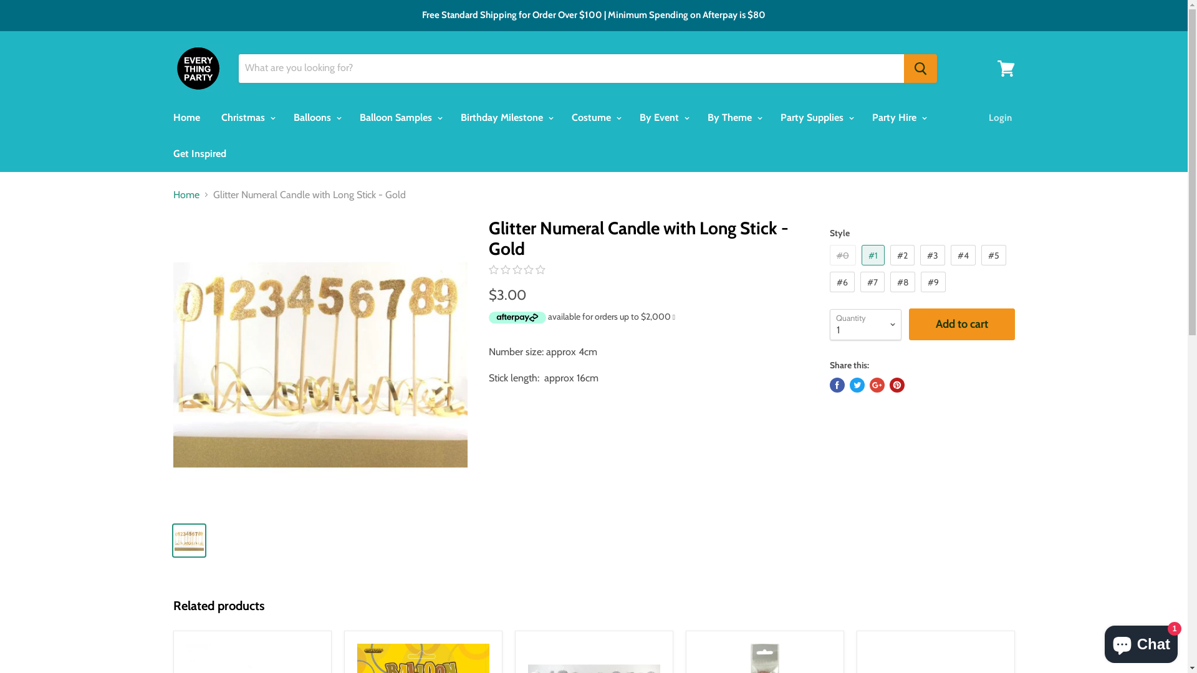 The width and height of the screenshot is (1197, 673). What do you see at coordinates (595, 118) in the screenshot?
I see `Costume` at bounding box center [595, 118].